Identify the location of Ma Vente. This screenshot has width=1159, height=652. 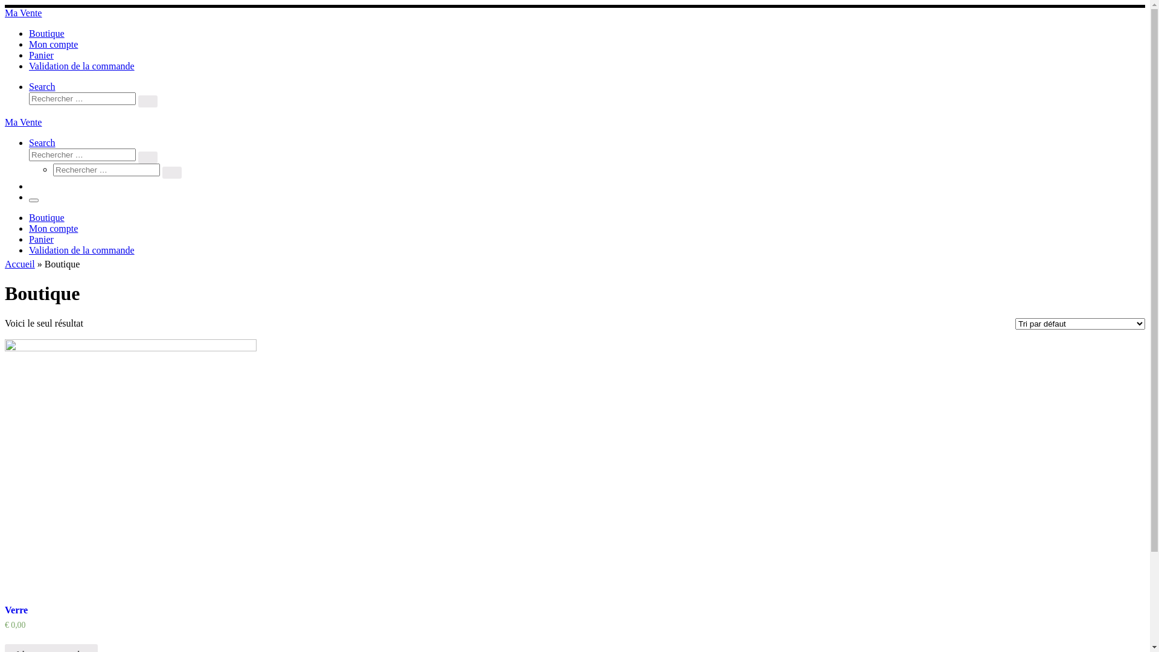
(23, 122).